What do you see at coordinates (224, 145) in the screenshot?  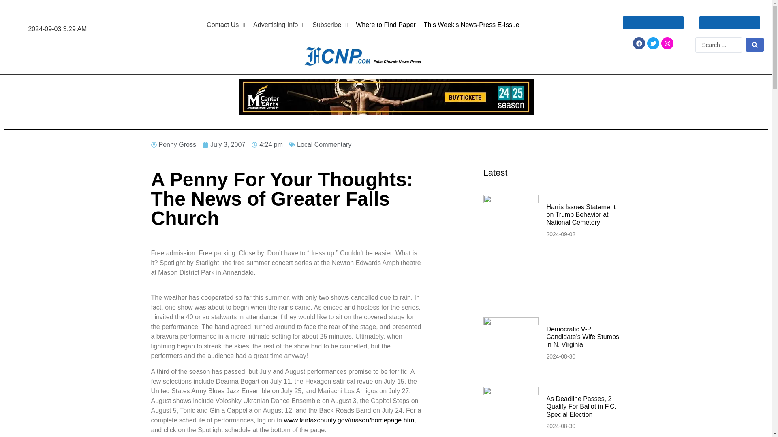 I see `July 3, 2007` at bounding box center [224, 145].